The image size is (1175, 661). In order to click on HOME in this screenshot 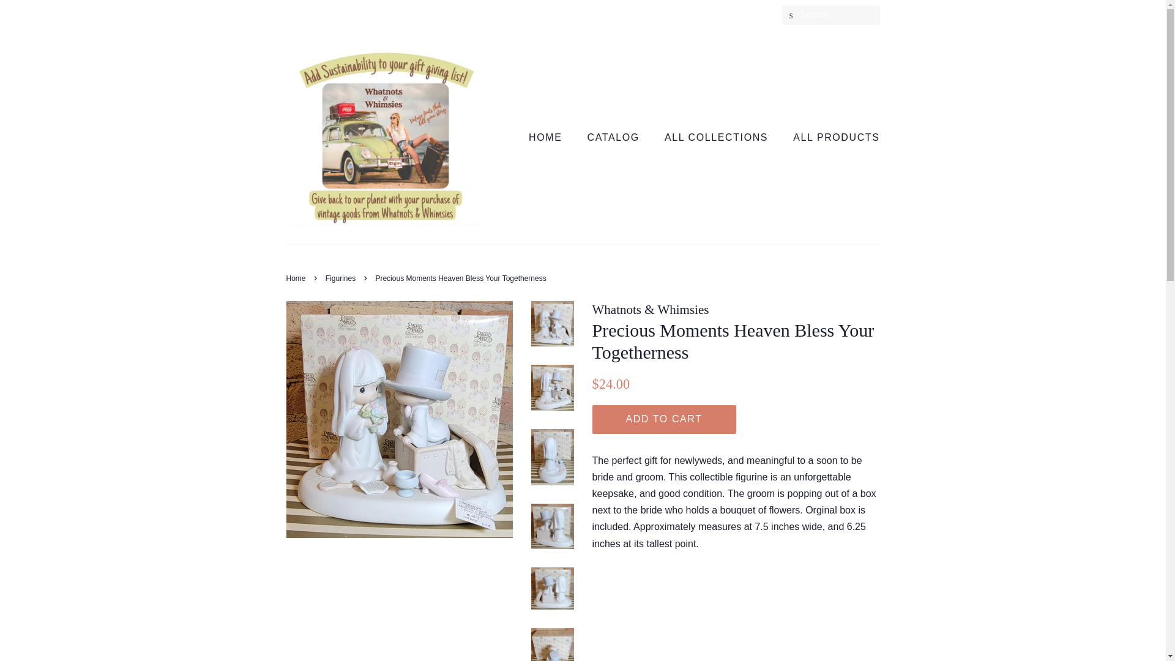, I will do `click(551, 137)`.